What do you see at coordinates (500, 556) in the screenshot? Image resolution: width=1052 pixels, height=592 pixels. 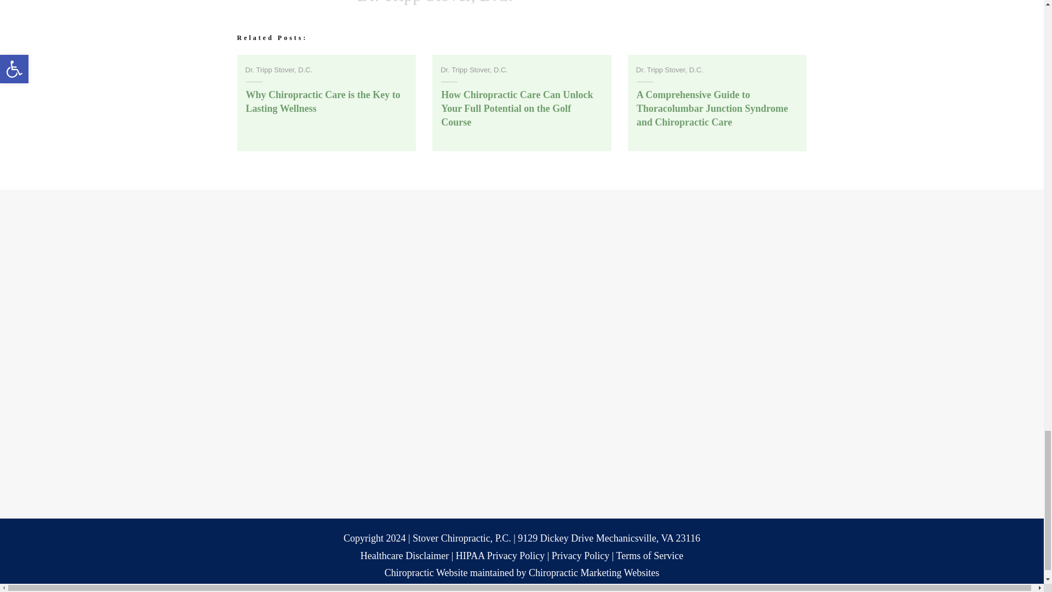 I see `HIPAA Privacy Policy` at bounding box center [500, 556].